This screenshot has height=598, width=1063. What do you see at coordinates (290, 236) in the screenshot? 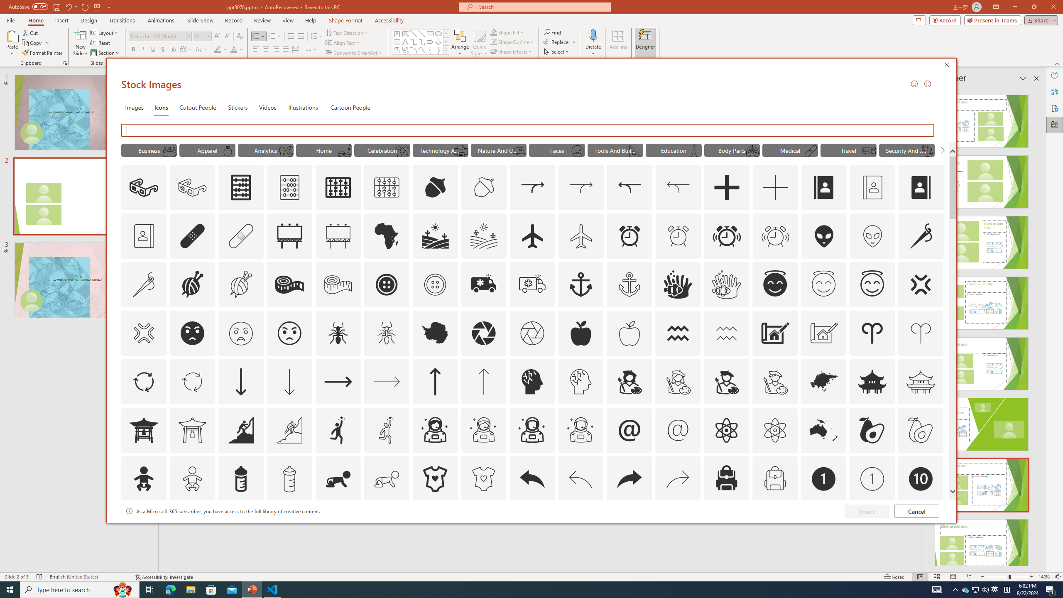
I see `AutomationID: Icons_Advertising` at bounding box center [290, 236].